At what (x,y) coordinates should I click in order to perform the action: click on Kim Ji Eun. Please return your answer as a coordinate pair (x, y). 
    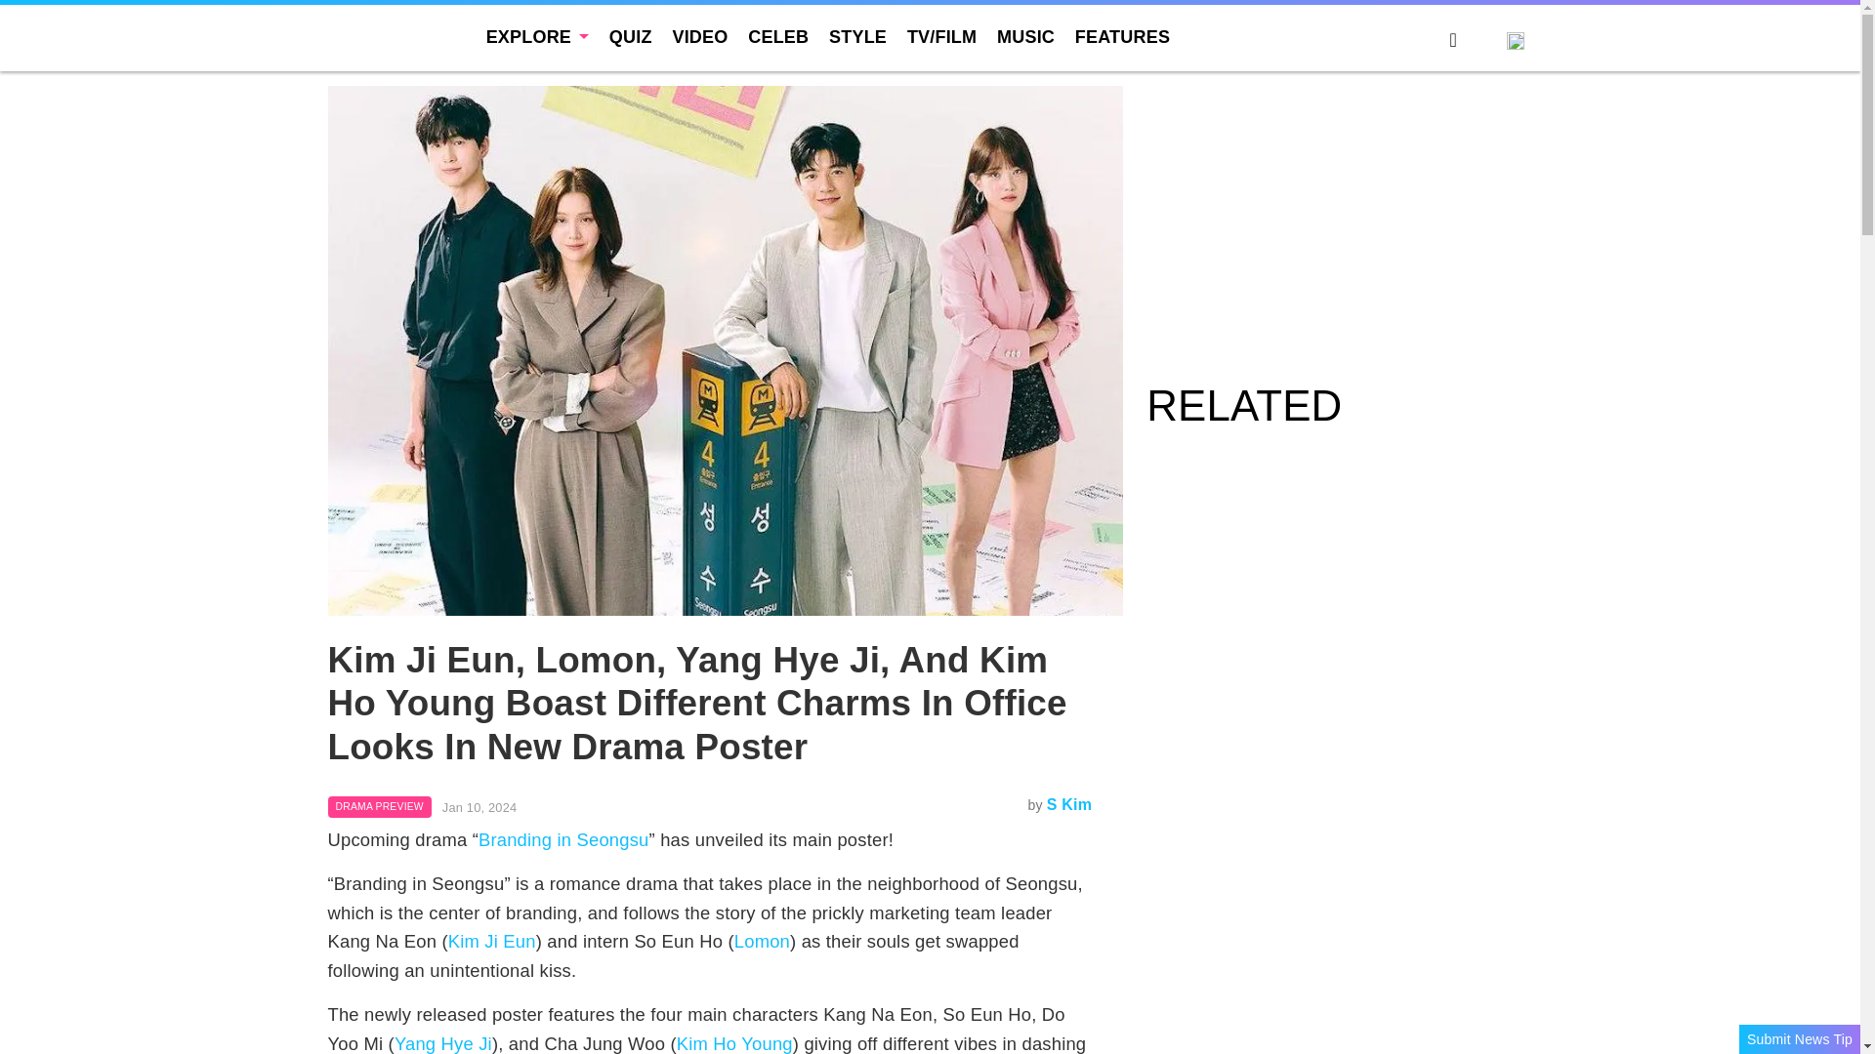
    Looking at the image, I should click on (492, 941).